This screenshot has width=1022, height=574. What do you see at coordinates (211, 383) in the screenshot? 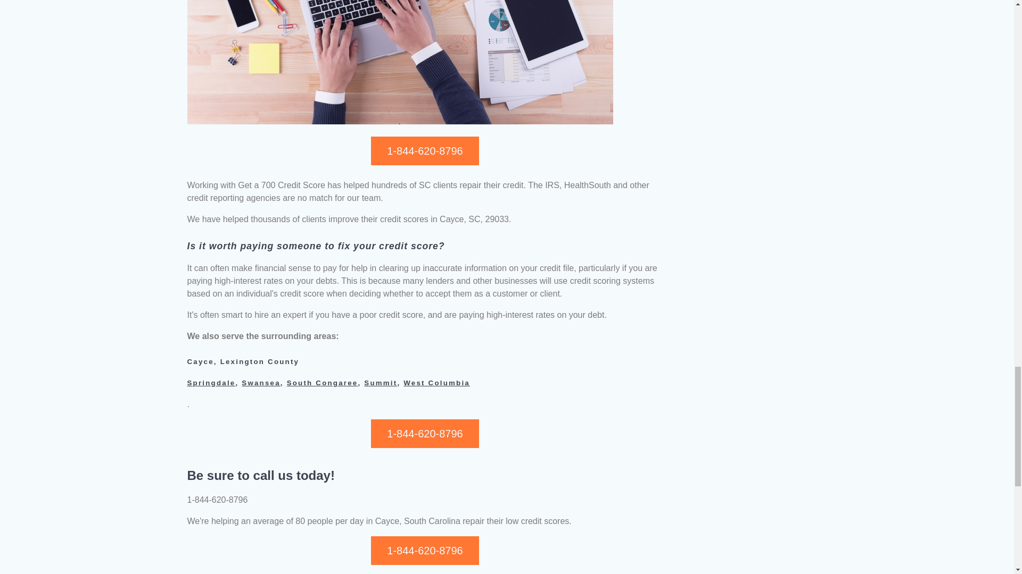
I see `Springdale` at bounding box center [211, 383].